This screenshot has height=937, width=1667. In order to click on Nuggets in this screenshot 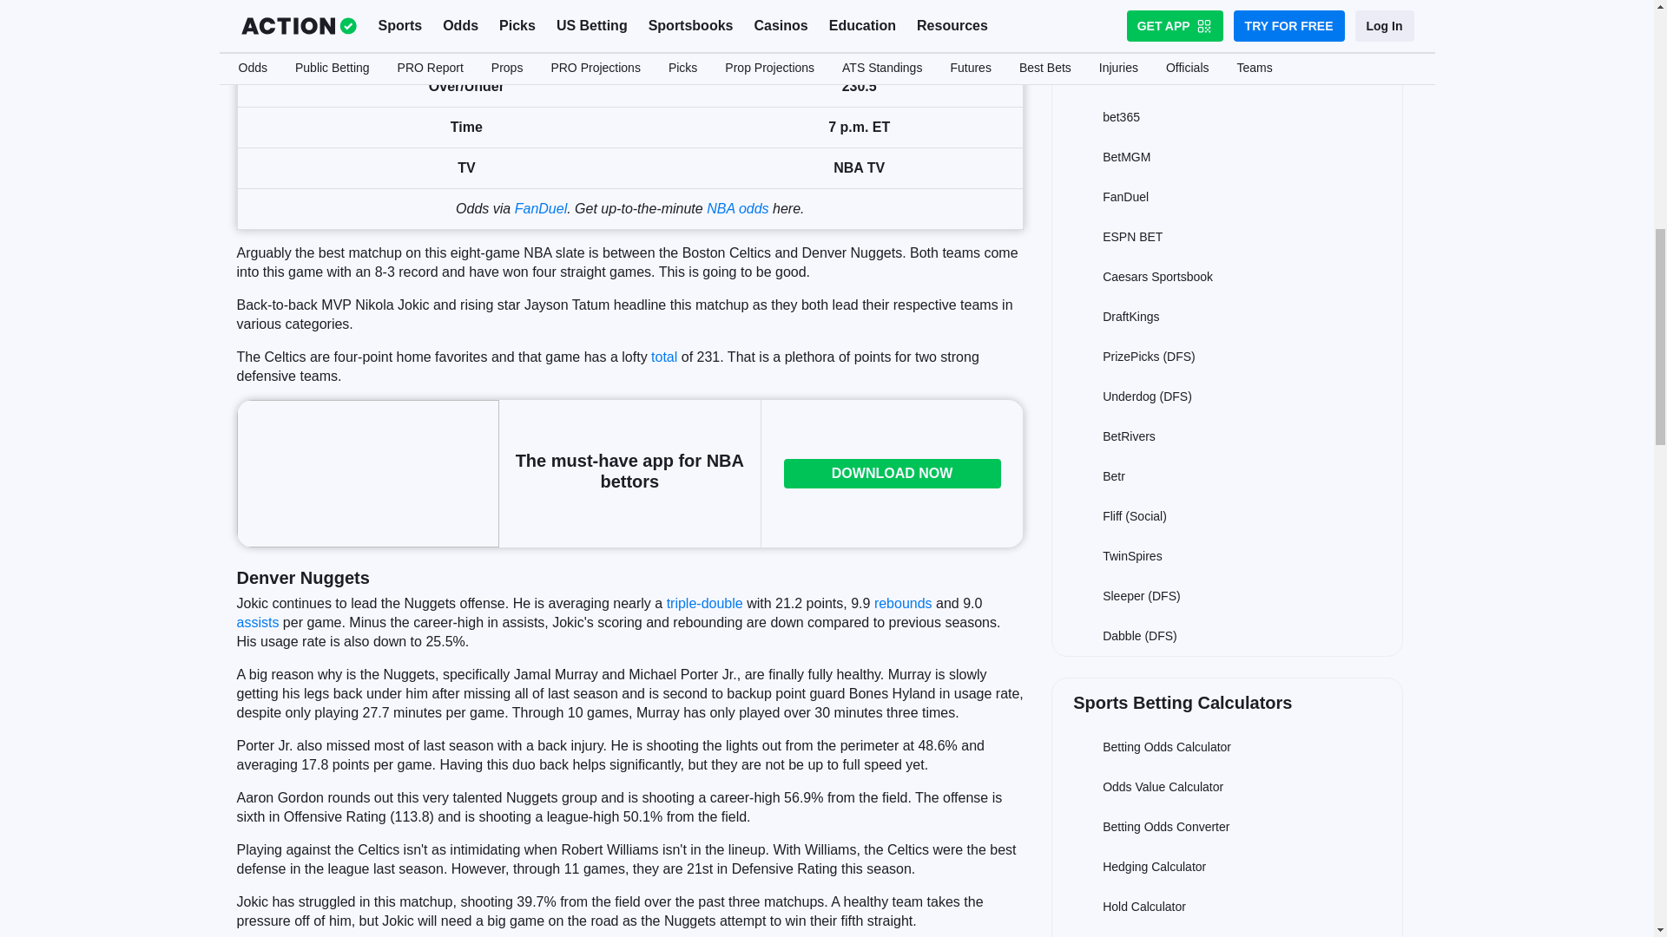, I will do `click(447, 6)`.